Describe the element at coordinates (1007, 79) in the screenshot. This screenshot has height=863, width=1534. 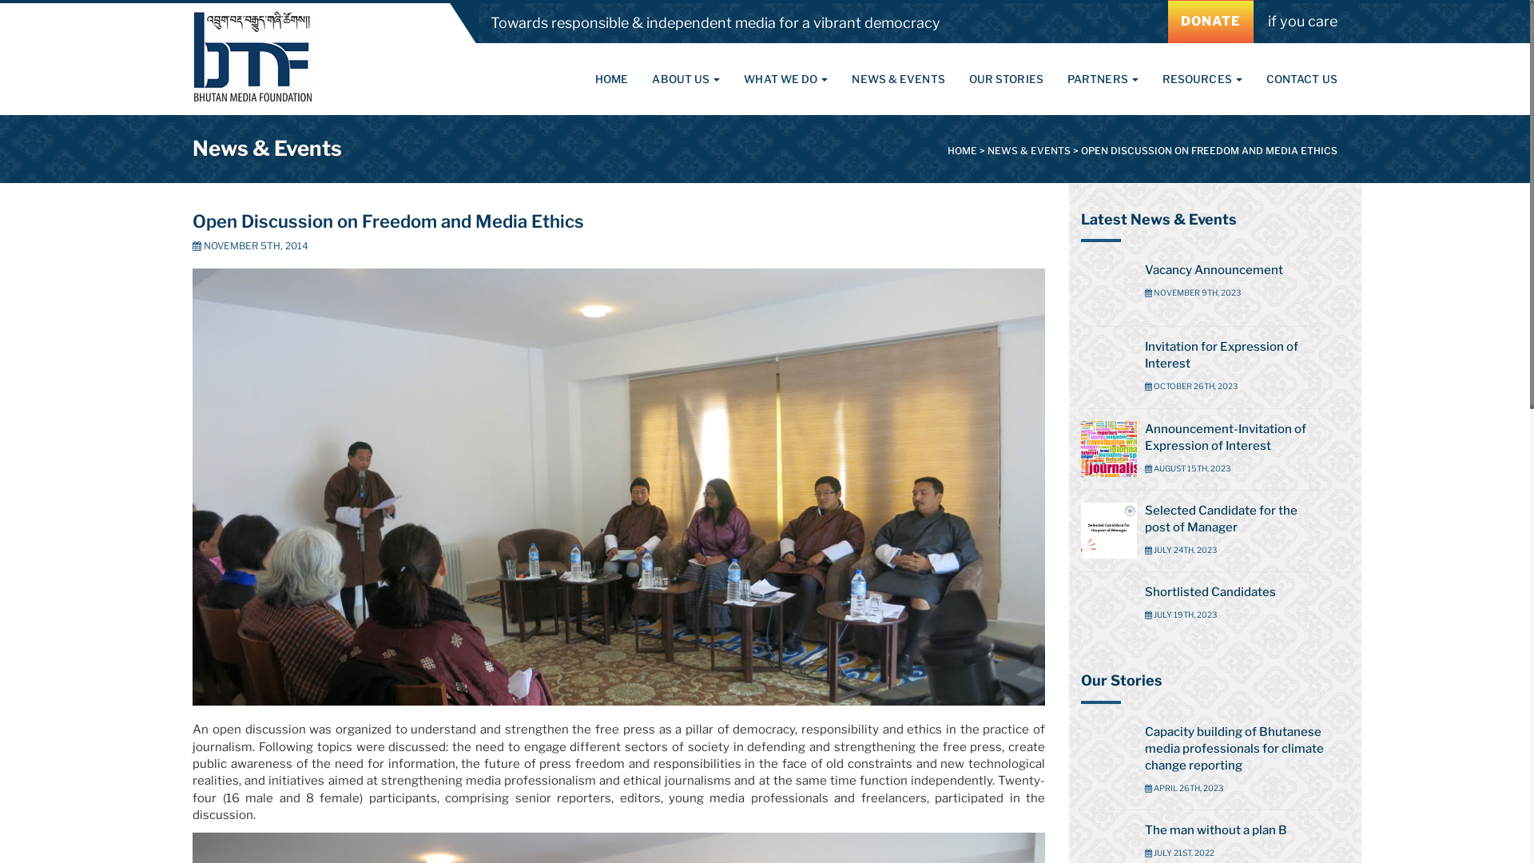
I see `OUR STORIES` at that location.